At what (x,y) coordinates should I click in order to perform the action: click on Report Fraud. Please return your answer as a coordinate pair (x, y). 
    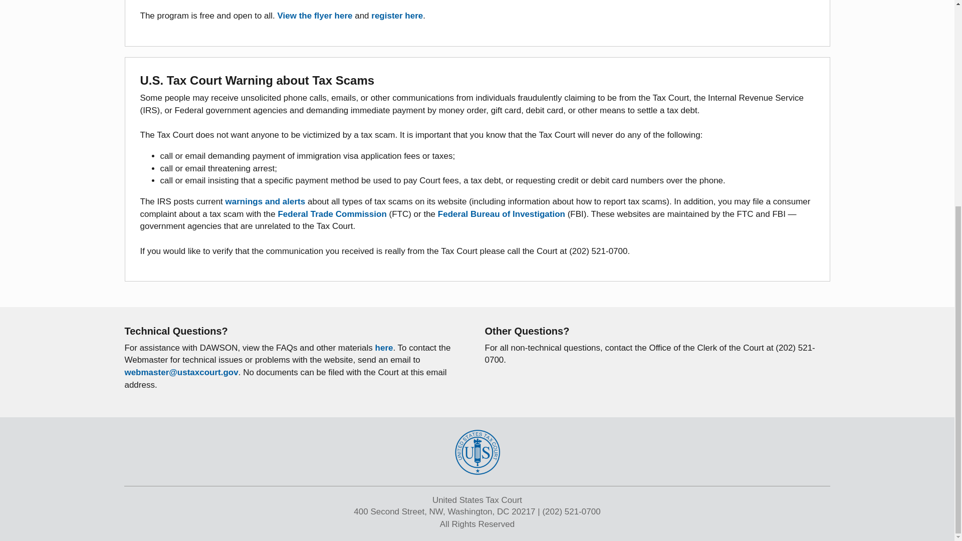
    Looking at the image, I should click on (501, 214).